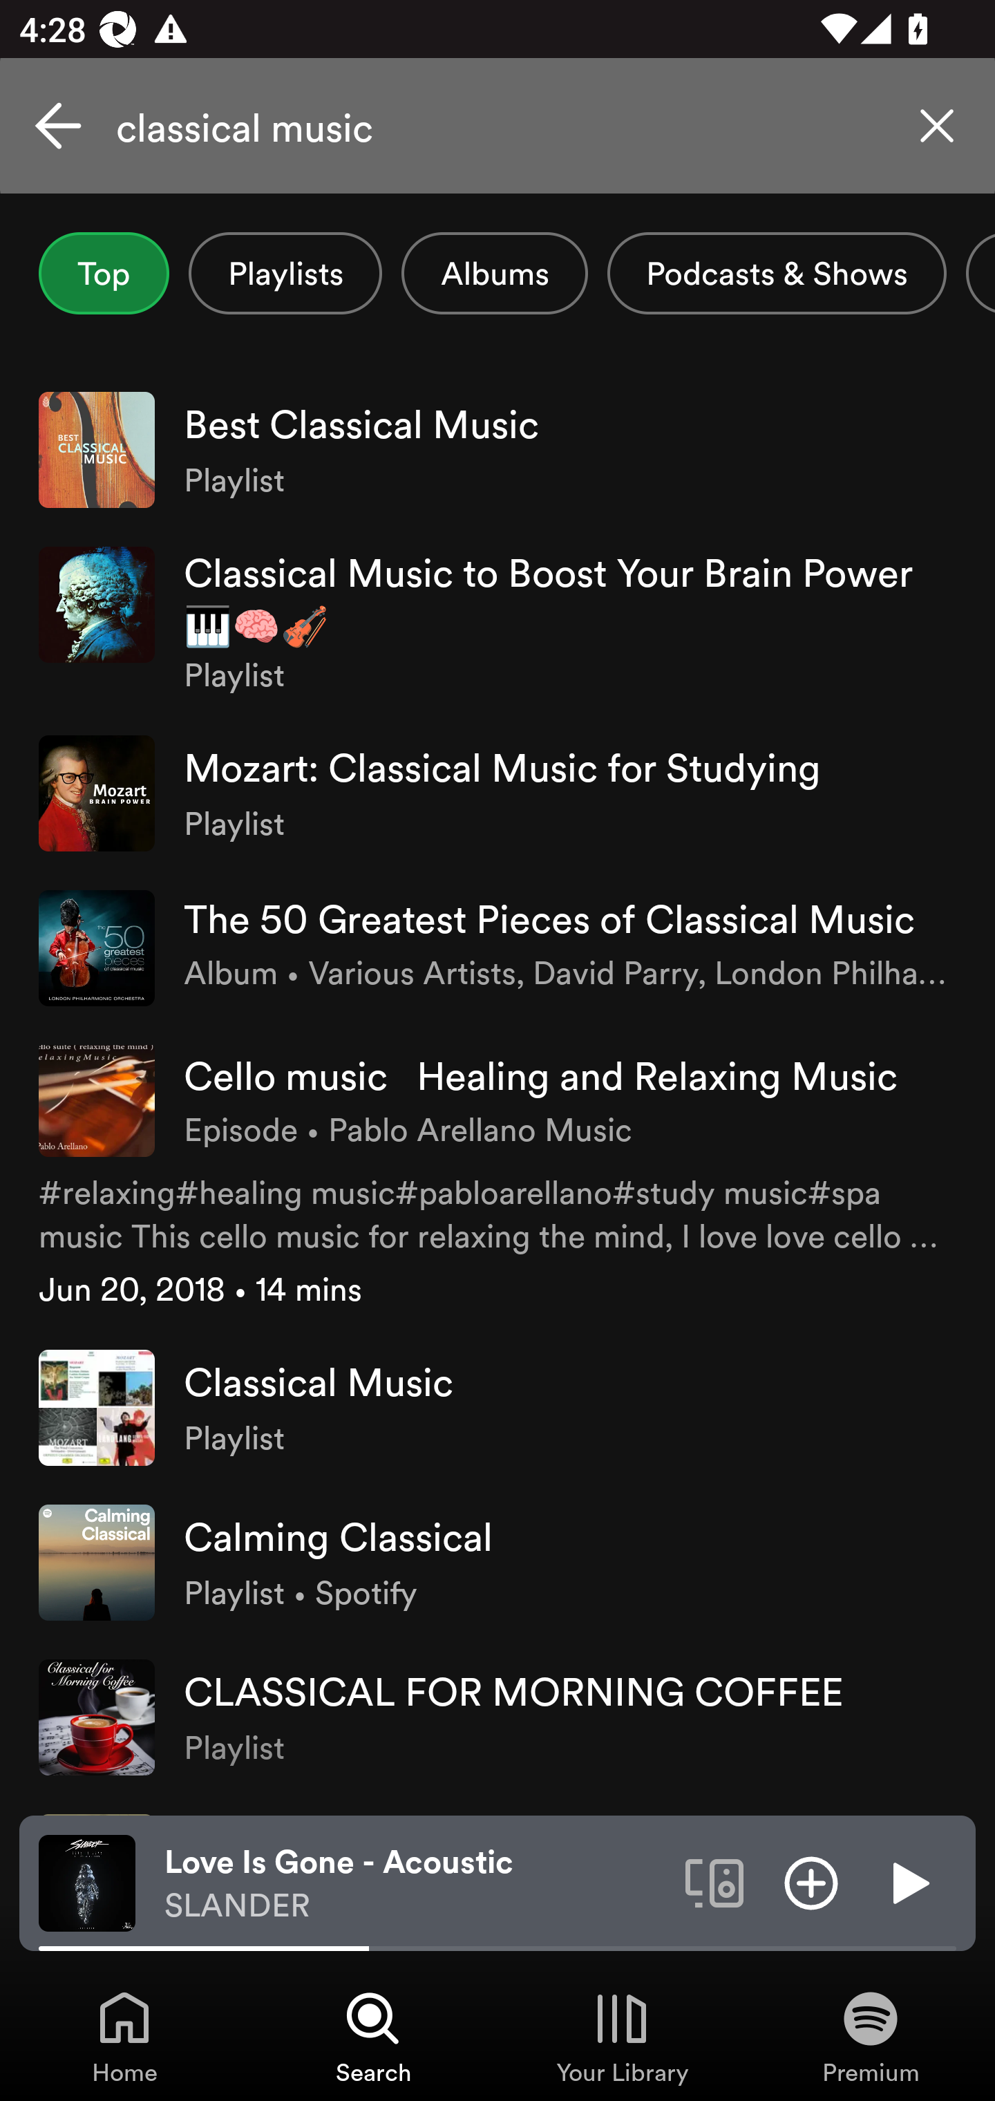  What do you see at coordinates (497, 126) in the screenshot?
I see `classical music` at bounding box center [497, 126].